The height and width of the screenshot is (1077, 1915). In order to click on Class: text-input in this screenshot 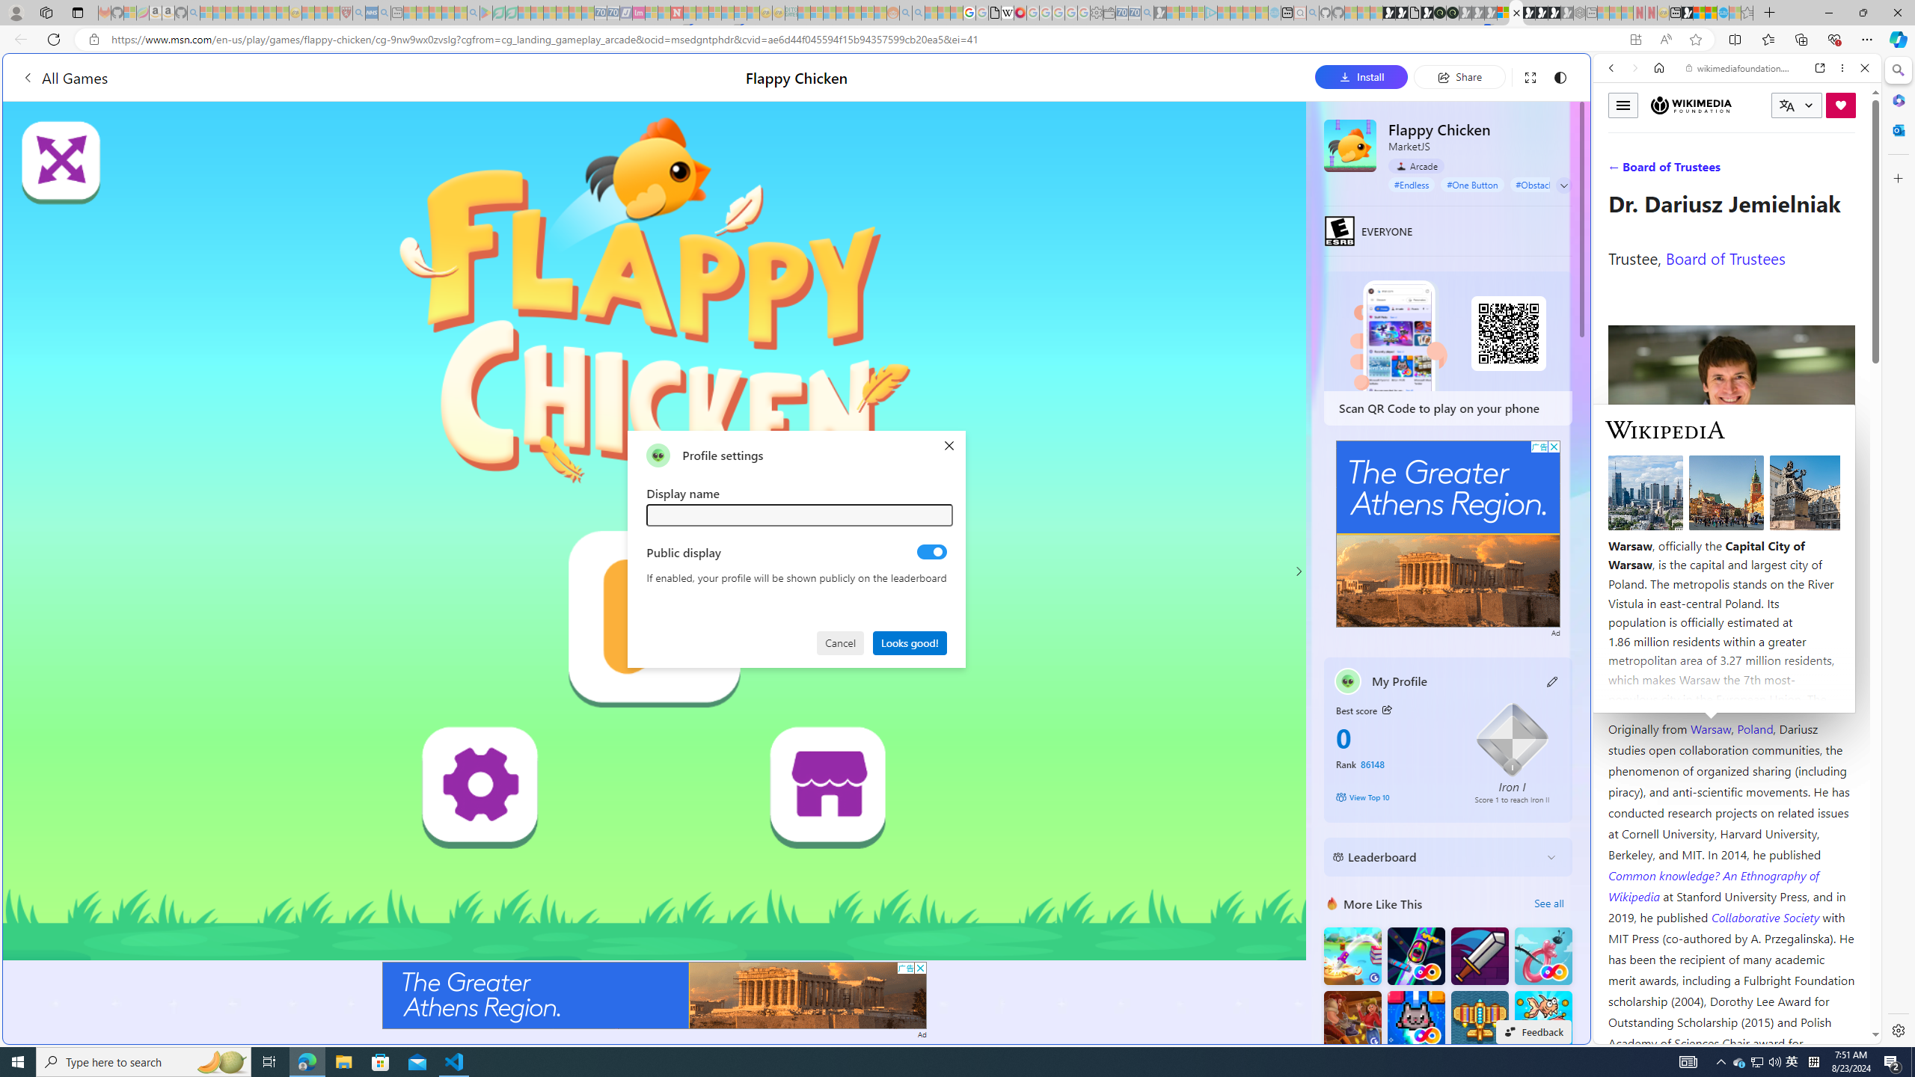, I will do `click(800, 515)`.